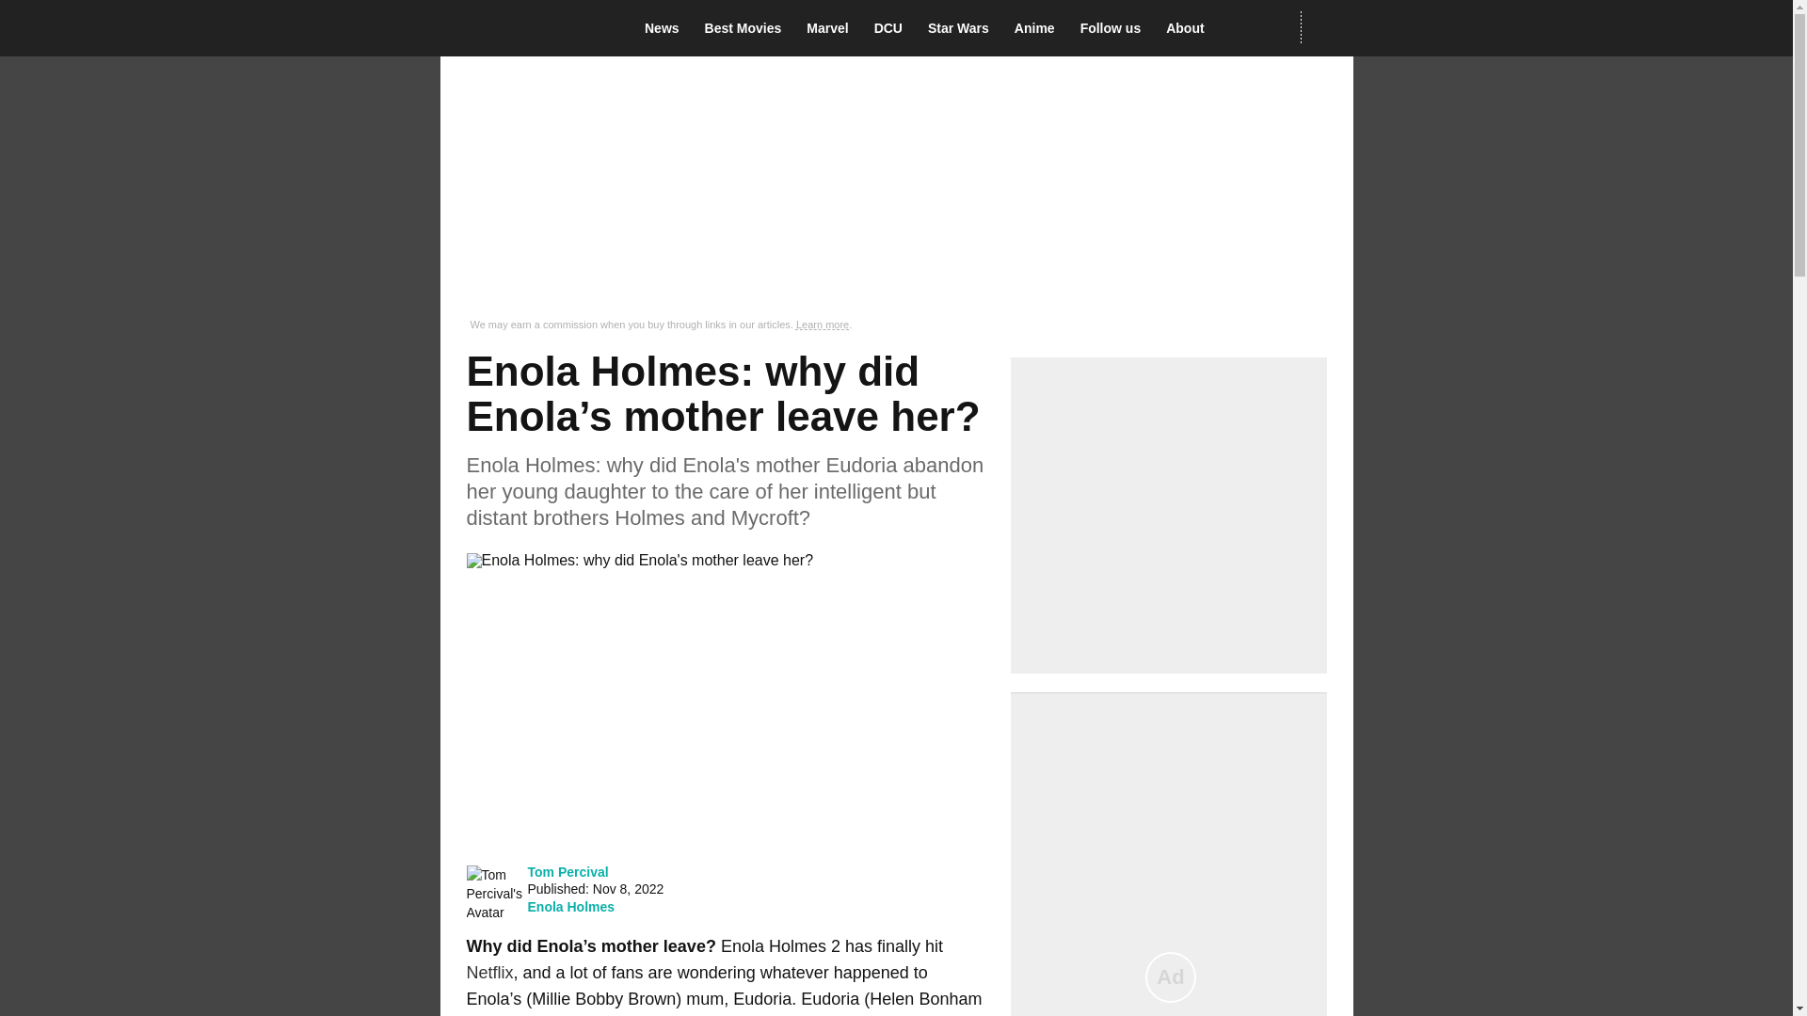  I want to click on Network N Media, so click(1326, 27).